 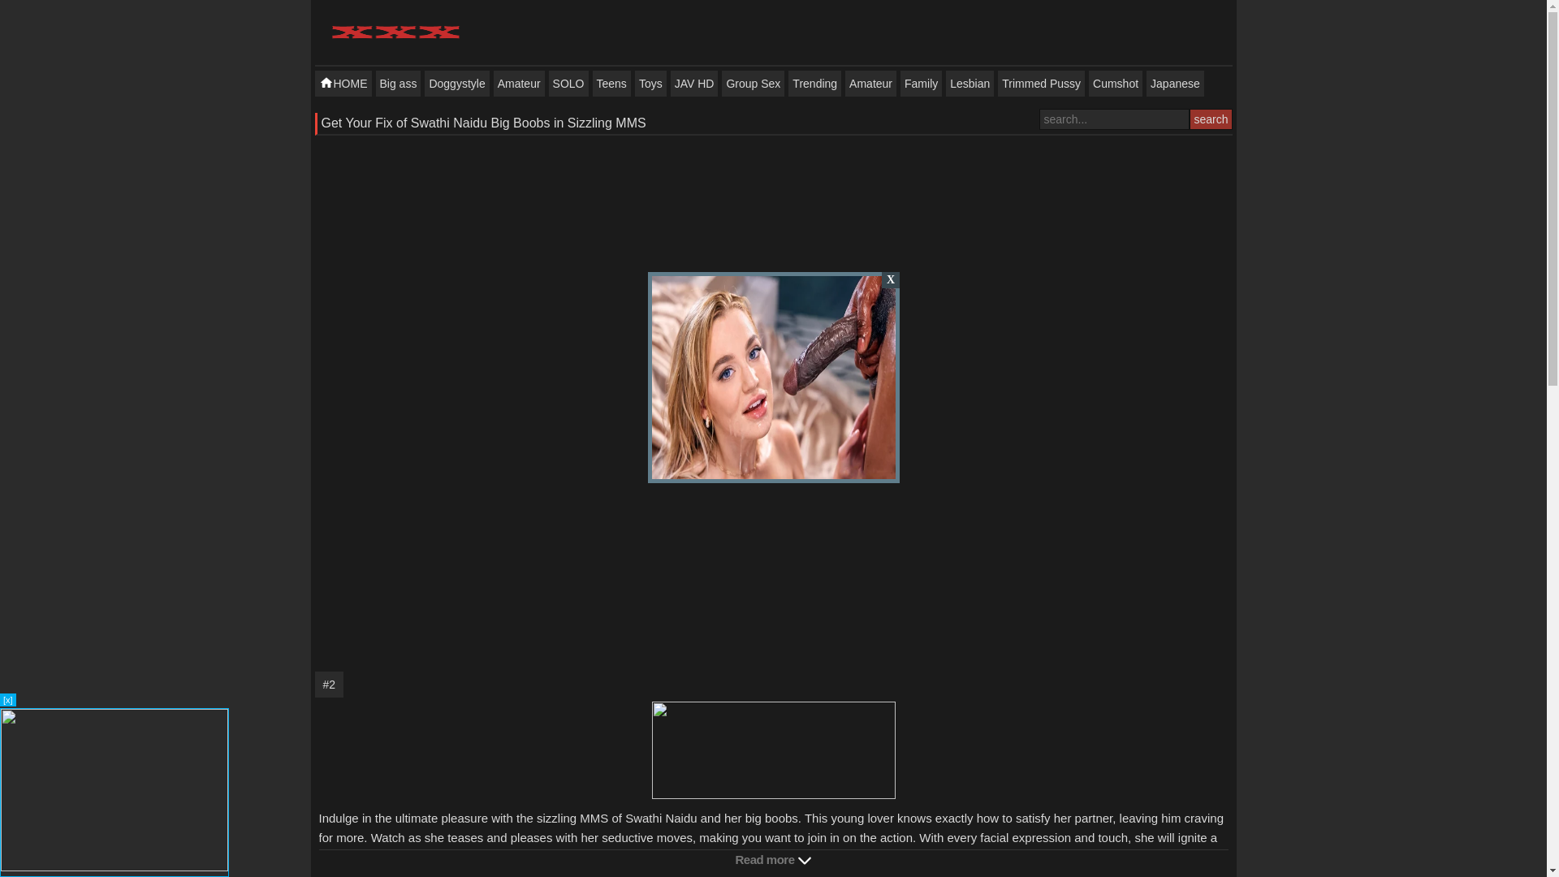 What do you see at coordinates (773, 859) in the screenshot?
I see `Read more` at bounding box center [773, 859].